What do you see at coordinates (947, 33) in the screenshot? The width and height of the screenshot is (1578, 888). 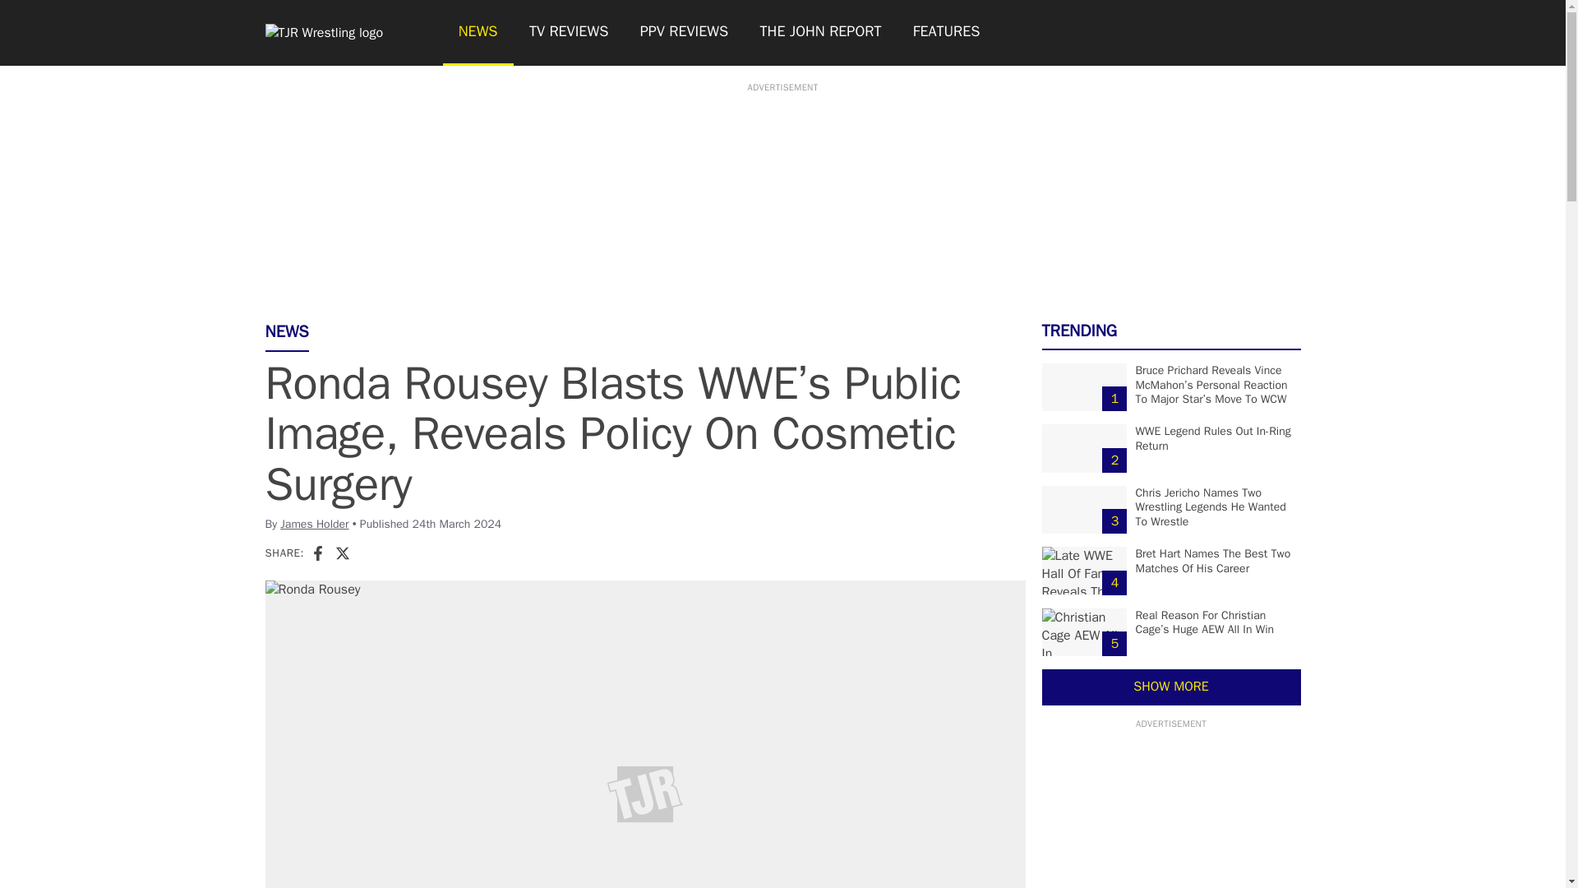 I see `FEATURES` at bounding box center [947, 33].